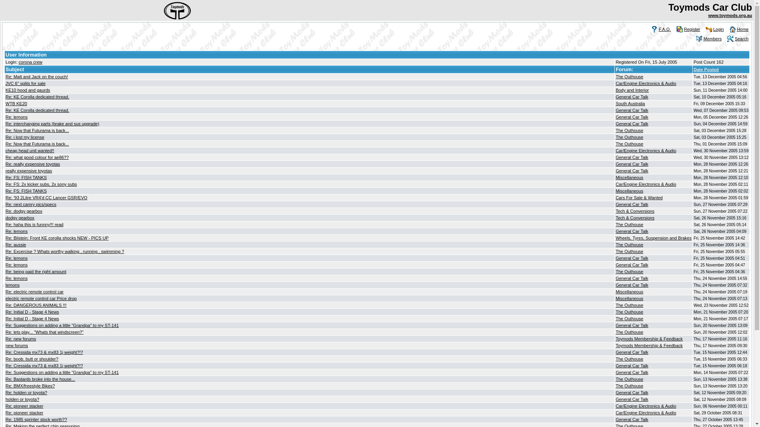 The width and height of the screenshot is (760, 427). What do you see at coordinates (17, 117) in the screenshot?
I see `Re: lemons` at bounding box center [17, 117].